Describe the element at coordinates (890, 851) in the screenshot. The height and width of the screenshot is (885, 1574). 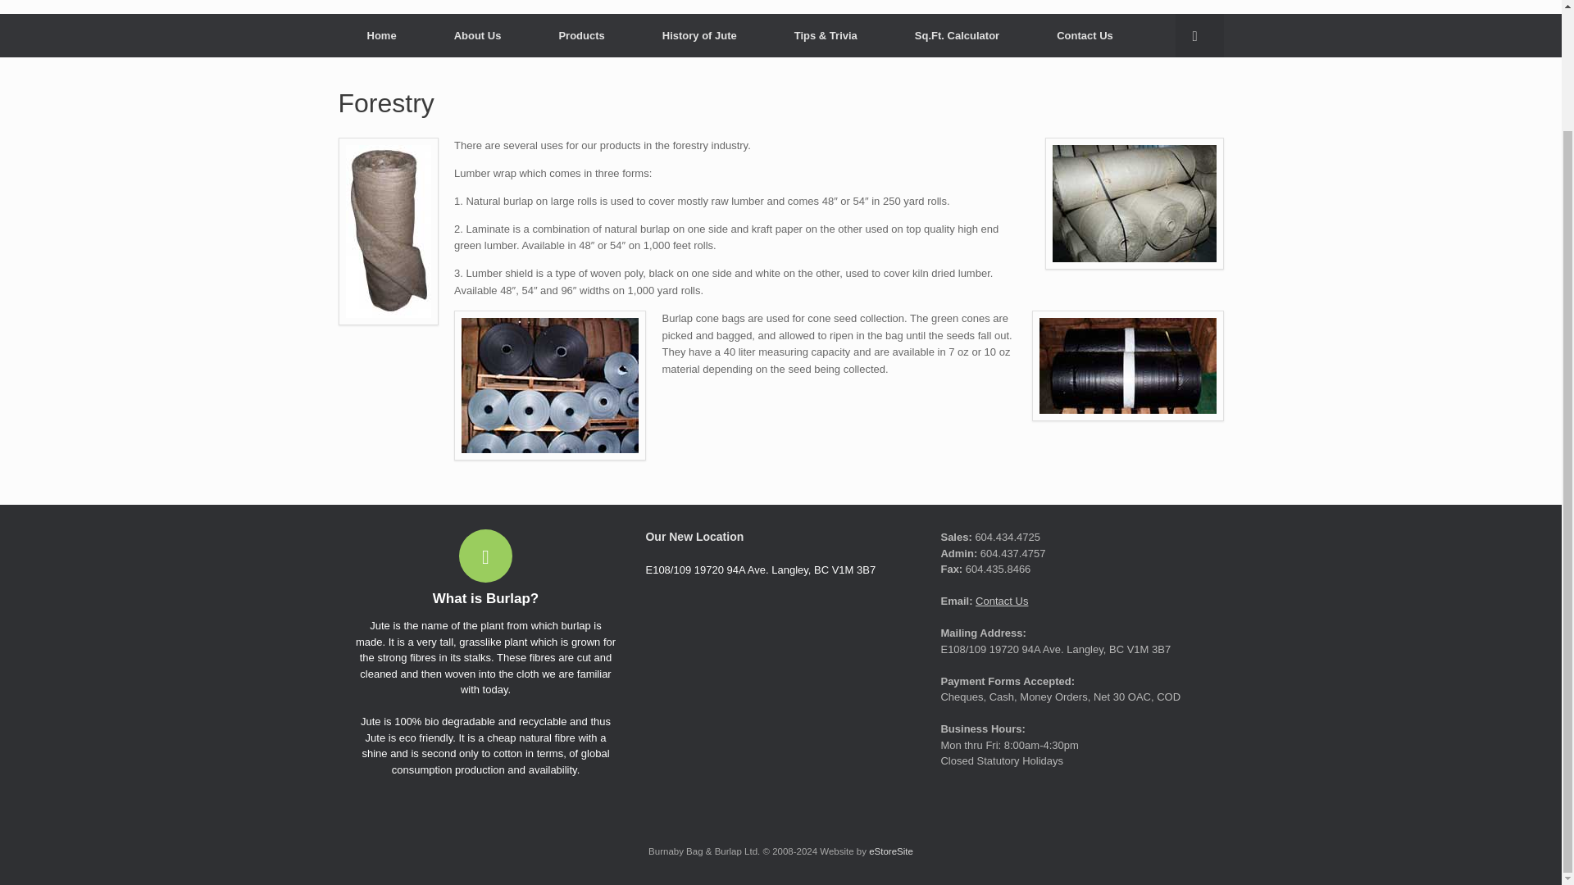
I see `eStoreSite` at that location.